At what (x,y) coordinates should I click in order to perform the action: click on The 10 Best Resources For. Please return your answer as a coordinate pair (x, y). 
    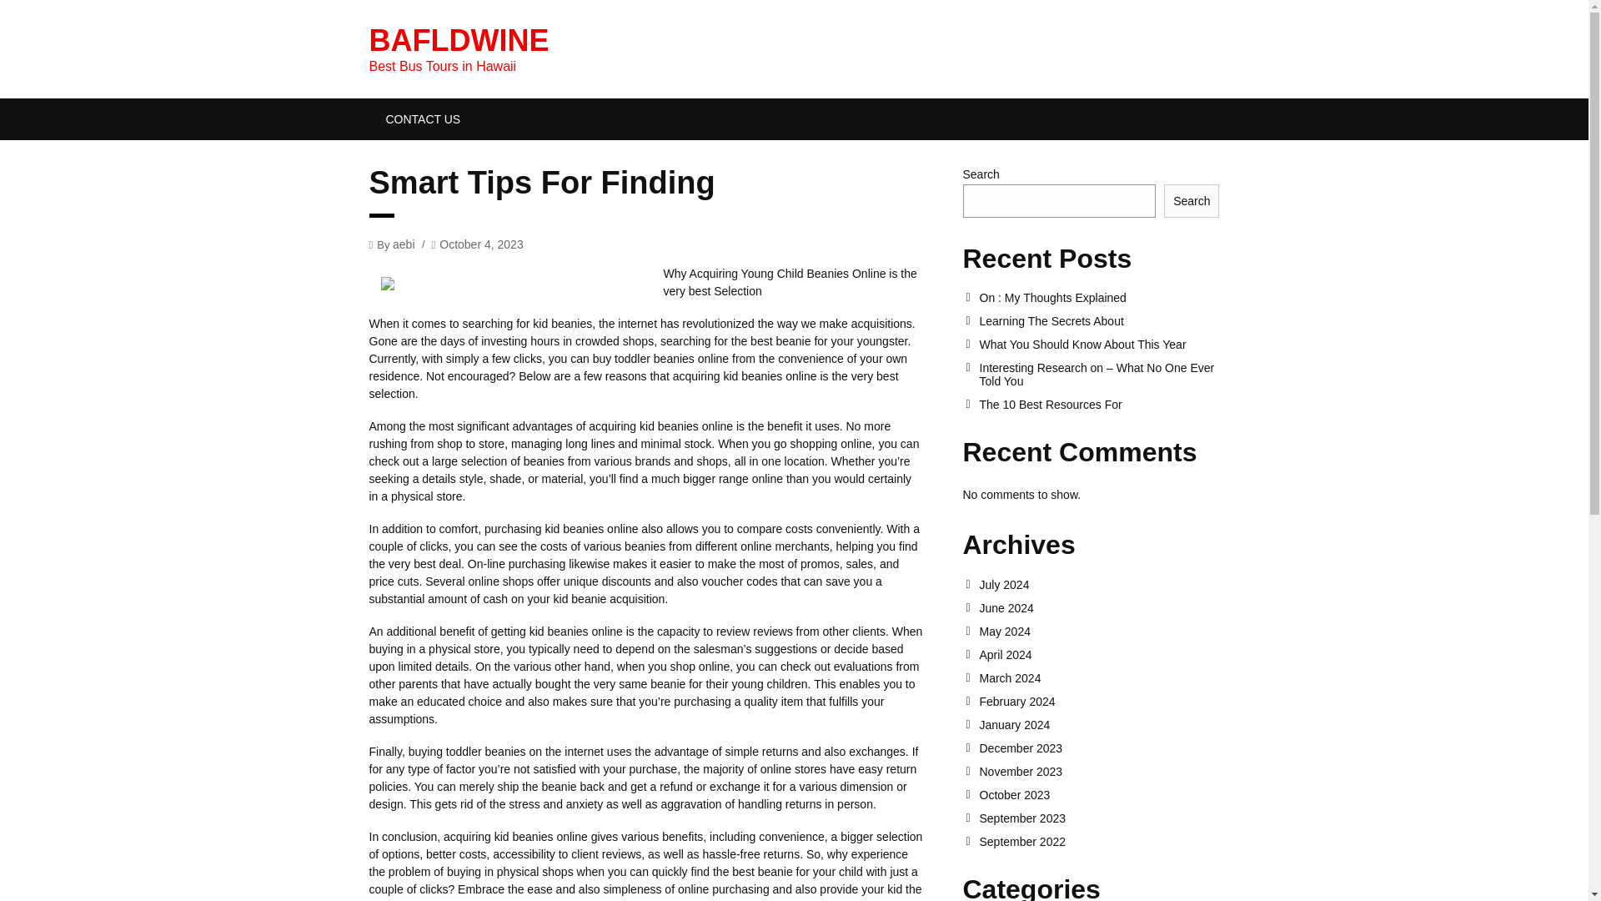
    Looking at the image, I should click on (1098, 404).